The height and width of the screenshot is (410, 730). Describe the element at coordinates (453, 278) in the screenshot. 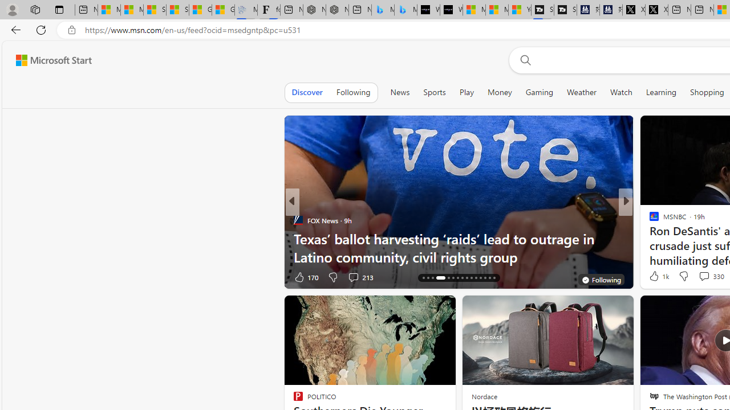

I see `AutomationID: tab-21` at that location.